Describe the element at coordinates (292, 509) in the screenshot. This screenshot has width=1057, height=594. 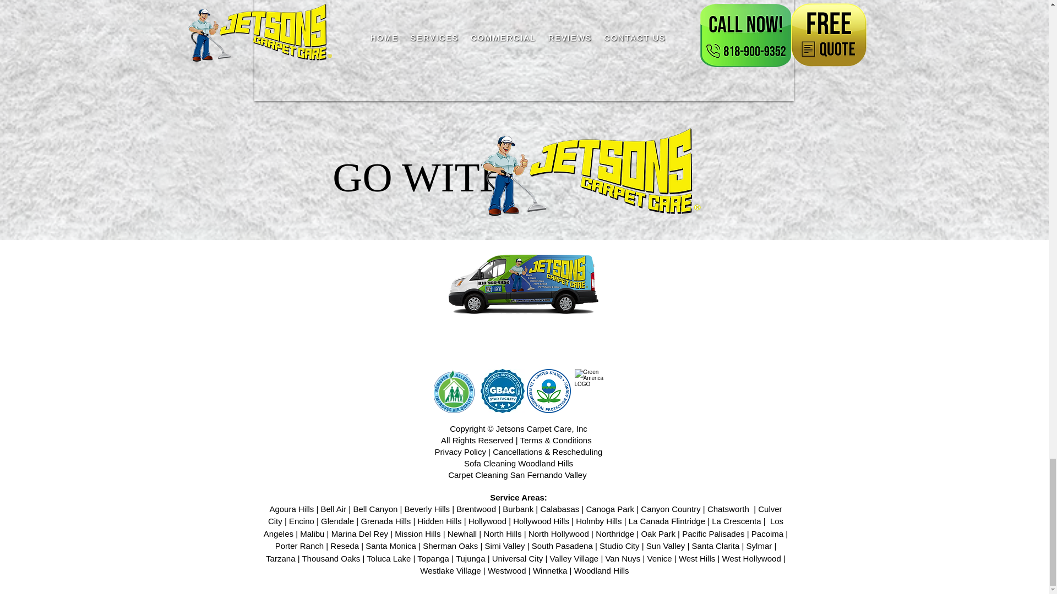
I see `Agoura Hills` at that location.